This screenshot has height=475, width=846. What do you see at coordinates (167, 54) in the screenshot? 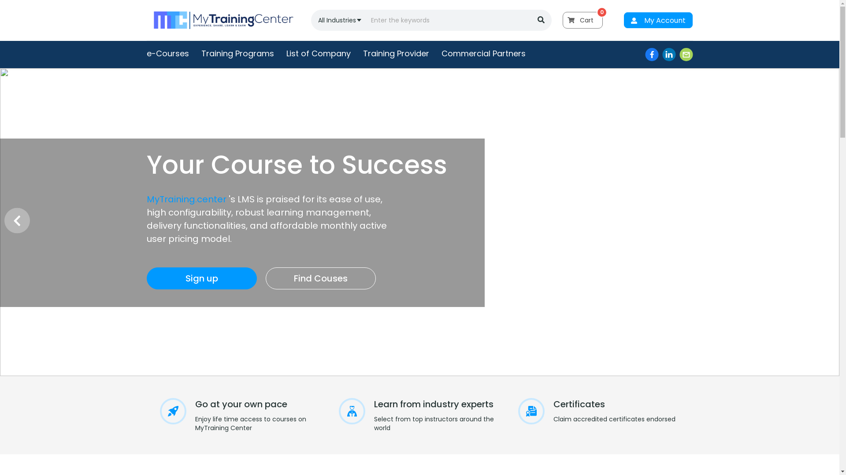
I see `e-Courses` at bounding box center [167, 54].